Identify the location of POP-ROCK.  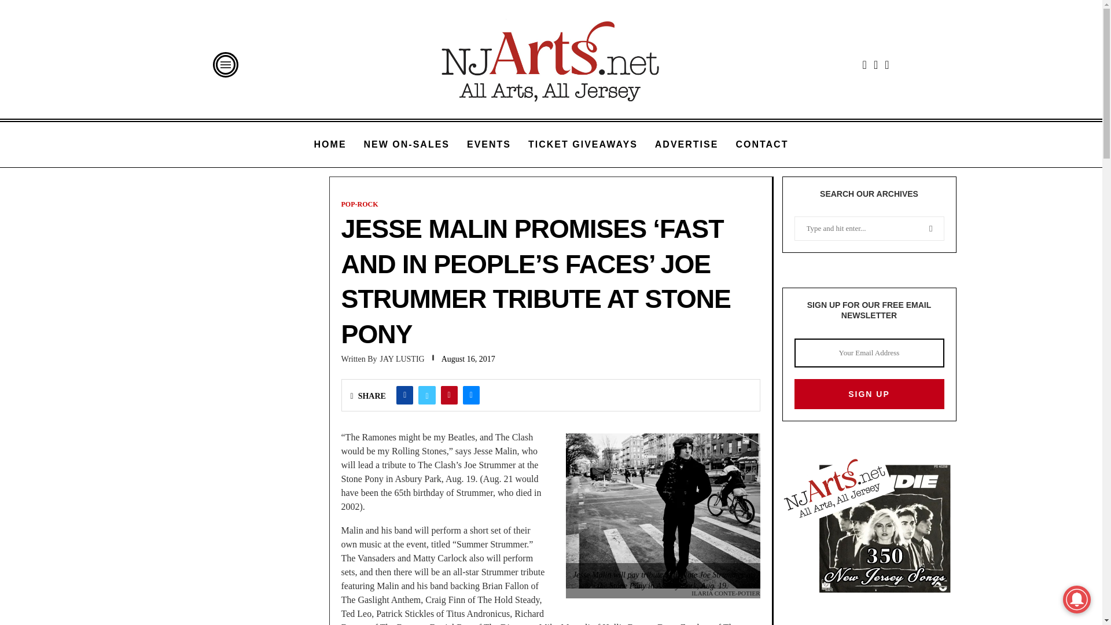
(360, 204).